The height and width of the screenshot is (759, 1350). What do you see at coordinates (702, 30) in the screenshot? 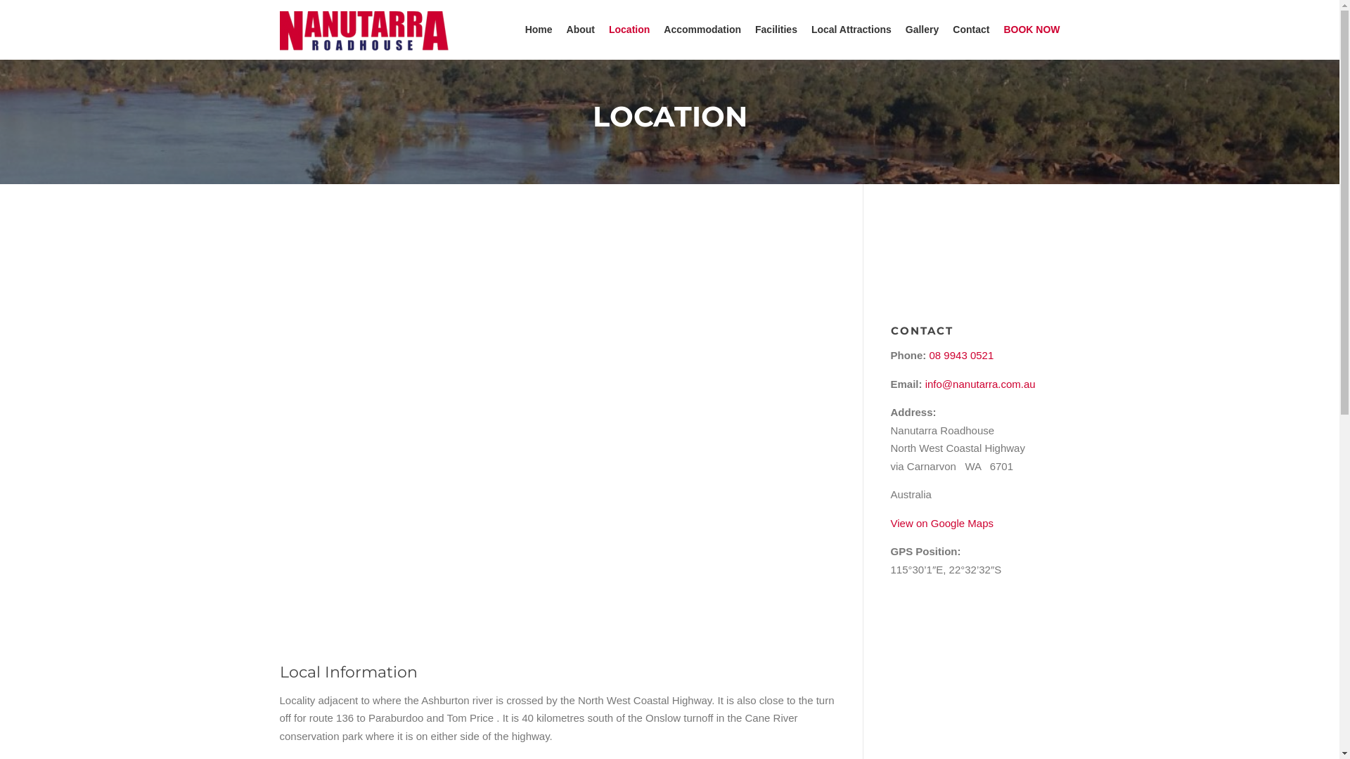
I see `Accommodation` at bounding box center [702, 30].